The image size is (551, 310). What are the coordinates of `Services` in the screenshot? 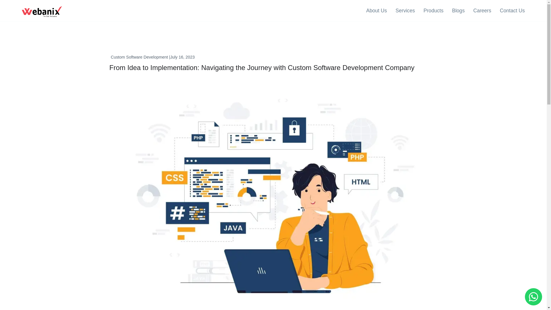 It's located at (405, 10).